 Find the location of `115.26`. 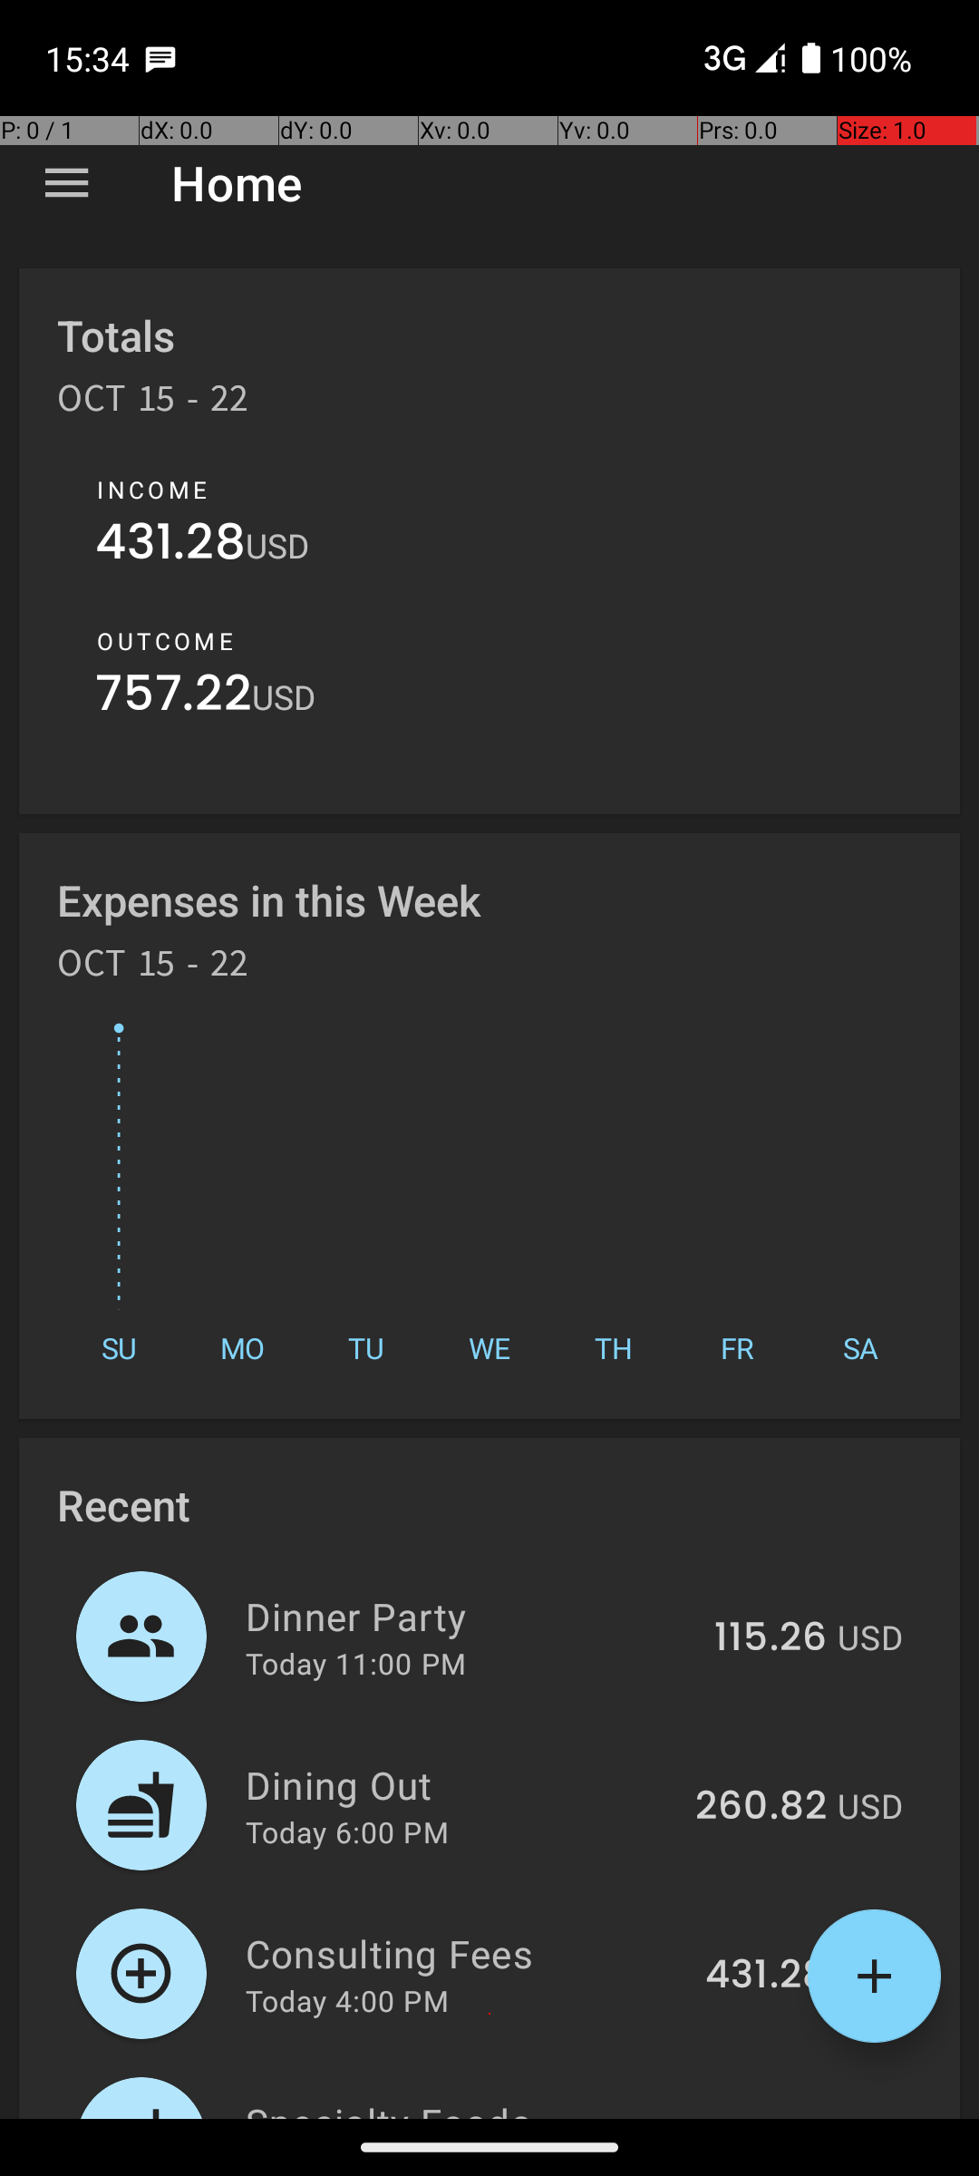

115.26 is located at coordinates (771, 1638).